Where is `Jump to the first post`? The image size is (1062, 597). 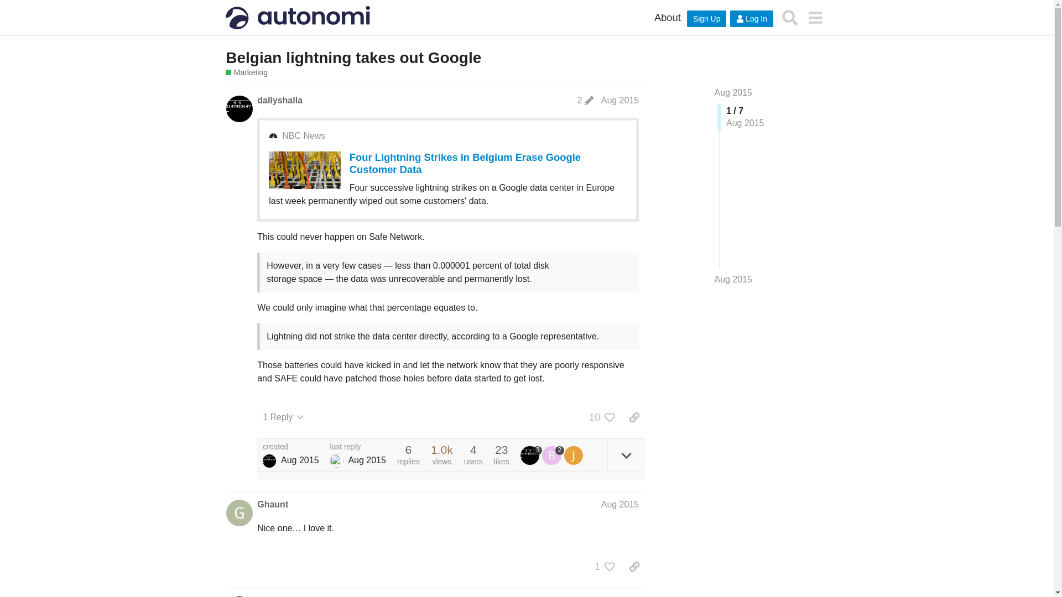 Jump to the first post is located at coordinates (733, 92).